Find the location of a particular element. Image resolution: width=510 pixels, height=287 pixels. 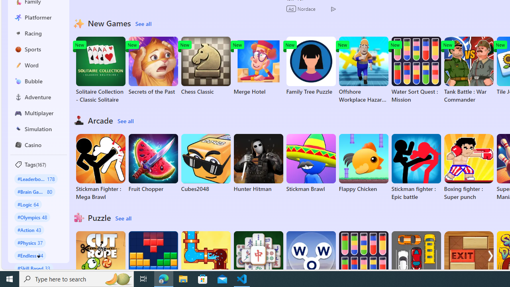

Water Sort Quest : Mission is located at coordinates (416, 70).